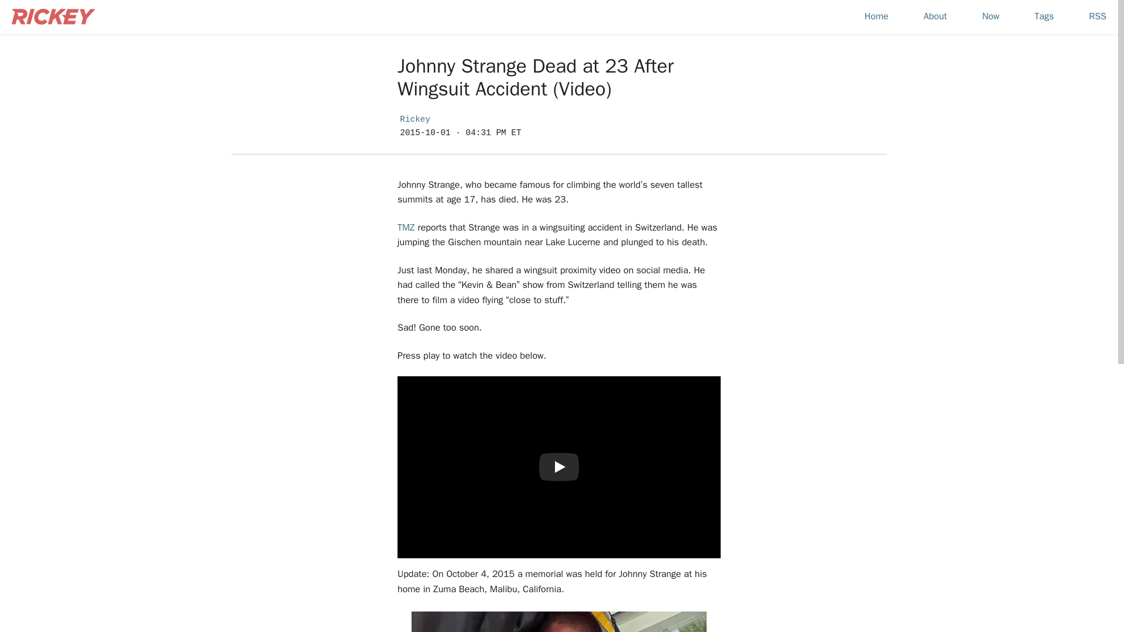 This screenshot has width=1124, height=632. I want to click on Tags, so click(1044, 17).